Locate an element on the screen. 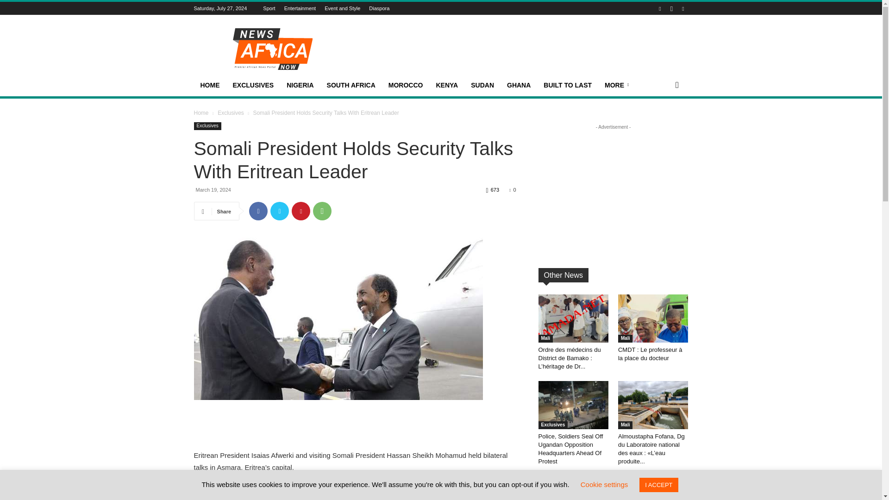 Image resolution: width=889 pixels, height=500 pixels. View all posts in Exclusives is located at coordinates (231, 112).